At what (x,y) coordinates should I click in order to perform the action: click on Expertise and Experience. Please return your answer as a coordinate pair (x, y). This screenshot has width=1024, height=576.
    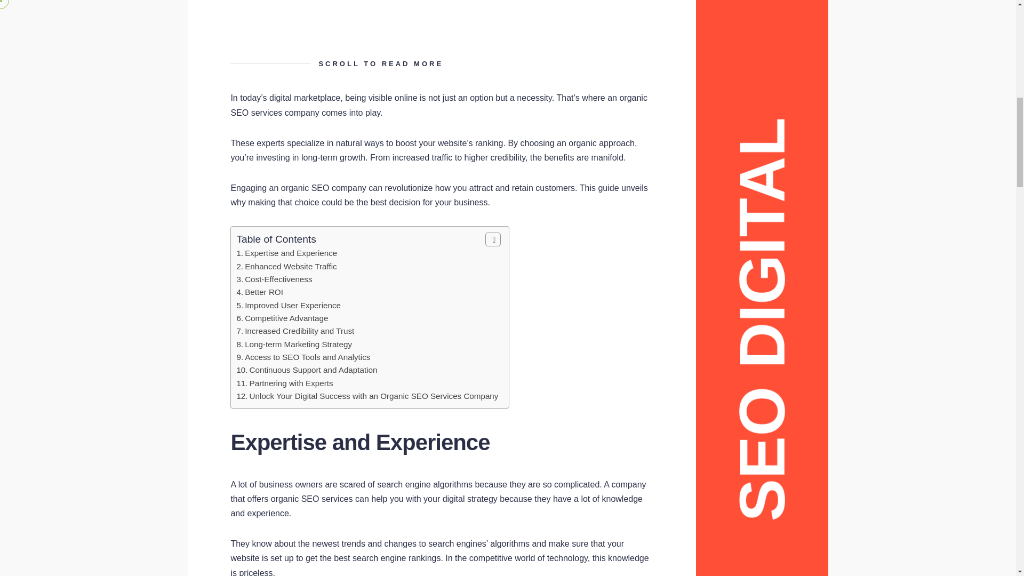
    Looking at the image, I should click on (290, 253).